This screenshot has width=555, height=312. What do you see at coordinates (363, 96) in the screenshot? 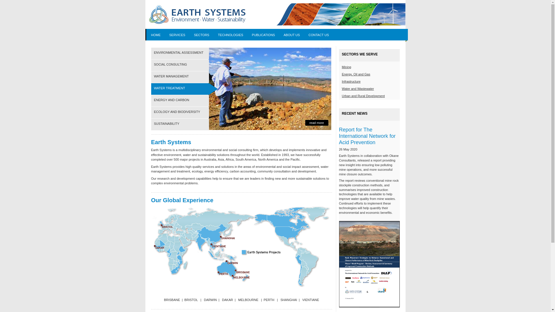
I see `Urban and Rural Development` at bounding box center [363, 96].